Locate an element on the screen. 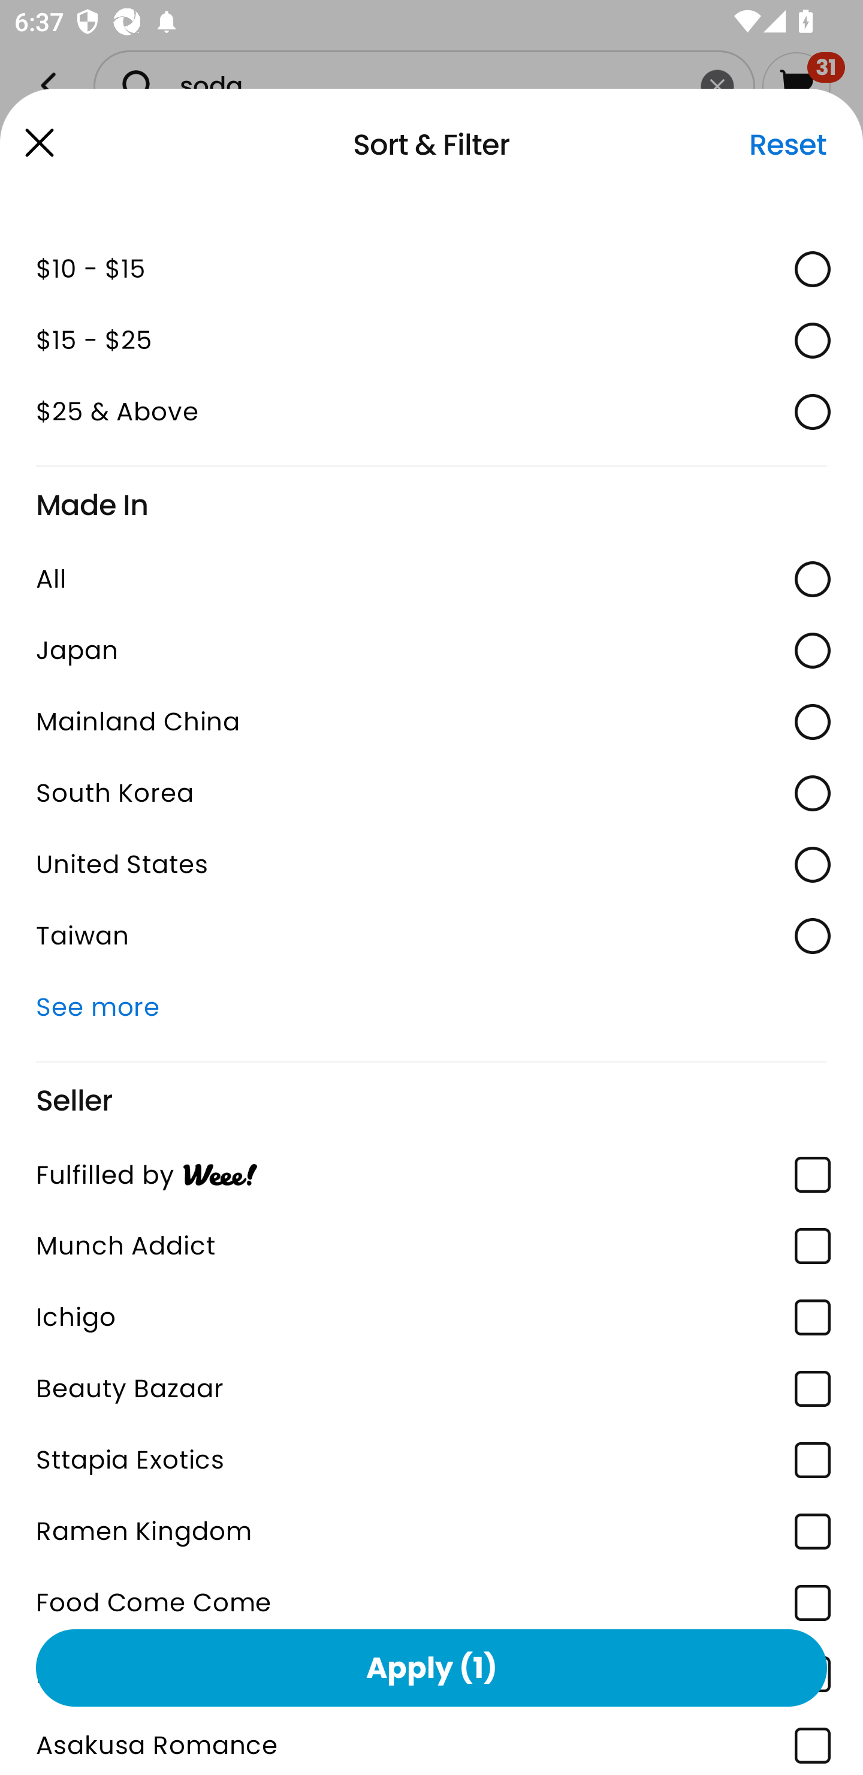 The image size is (863, 1775). See more is located at coordinates (431, 1007).